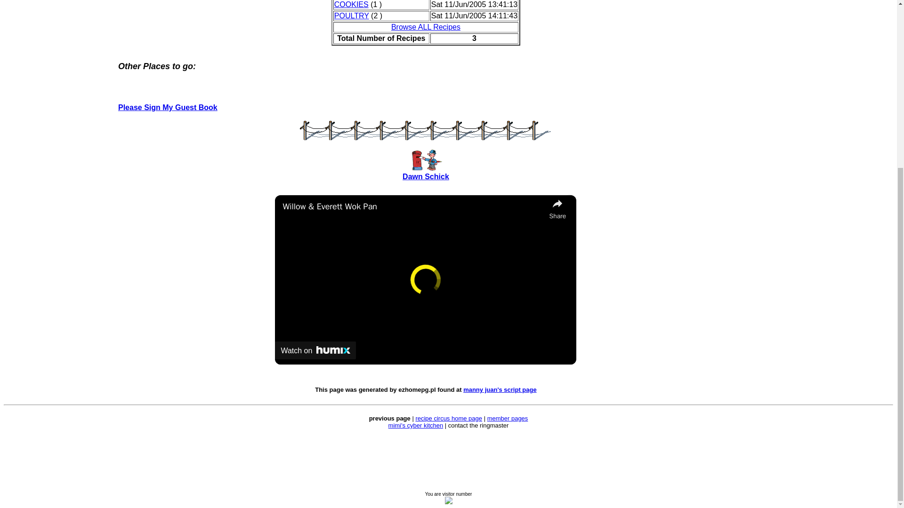 Image resolution: width=904 pixels, height=508 pixels. I want to click on manny juan's script page, so click(500, 389).